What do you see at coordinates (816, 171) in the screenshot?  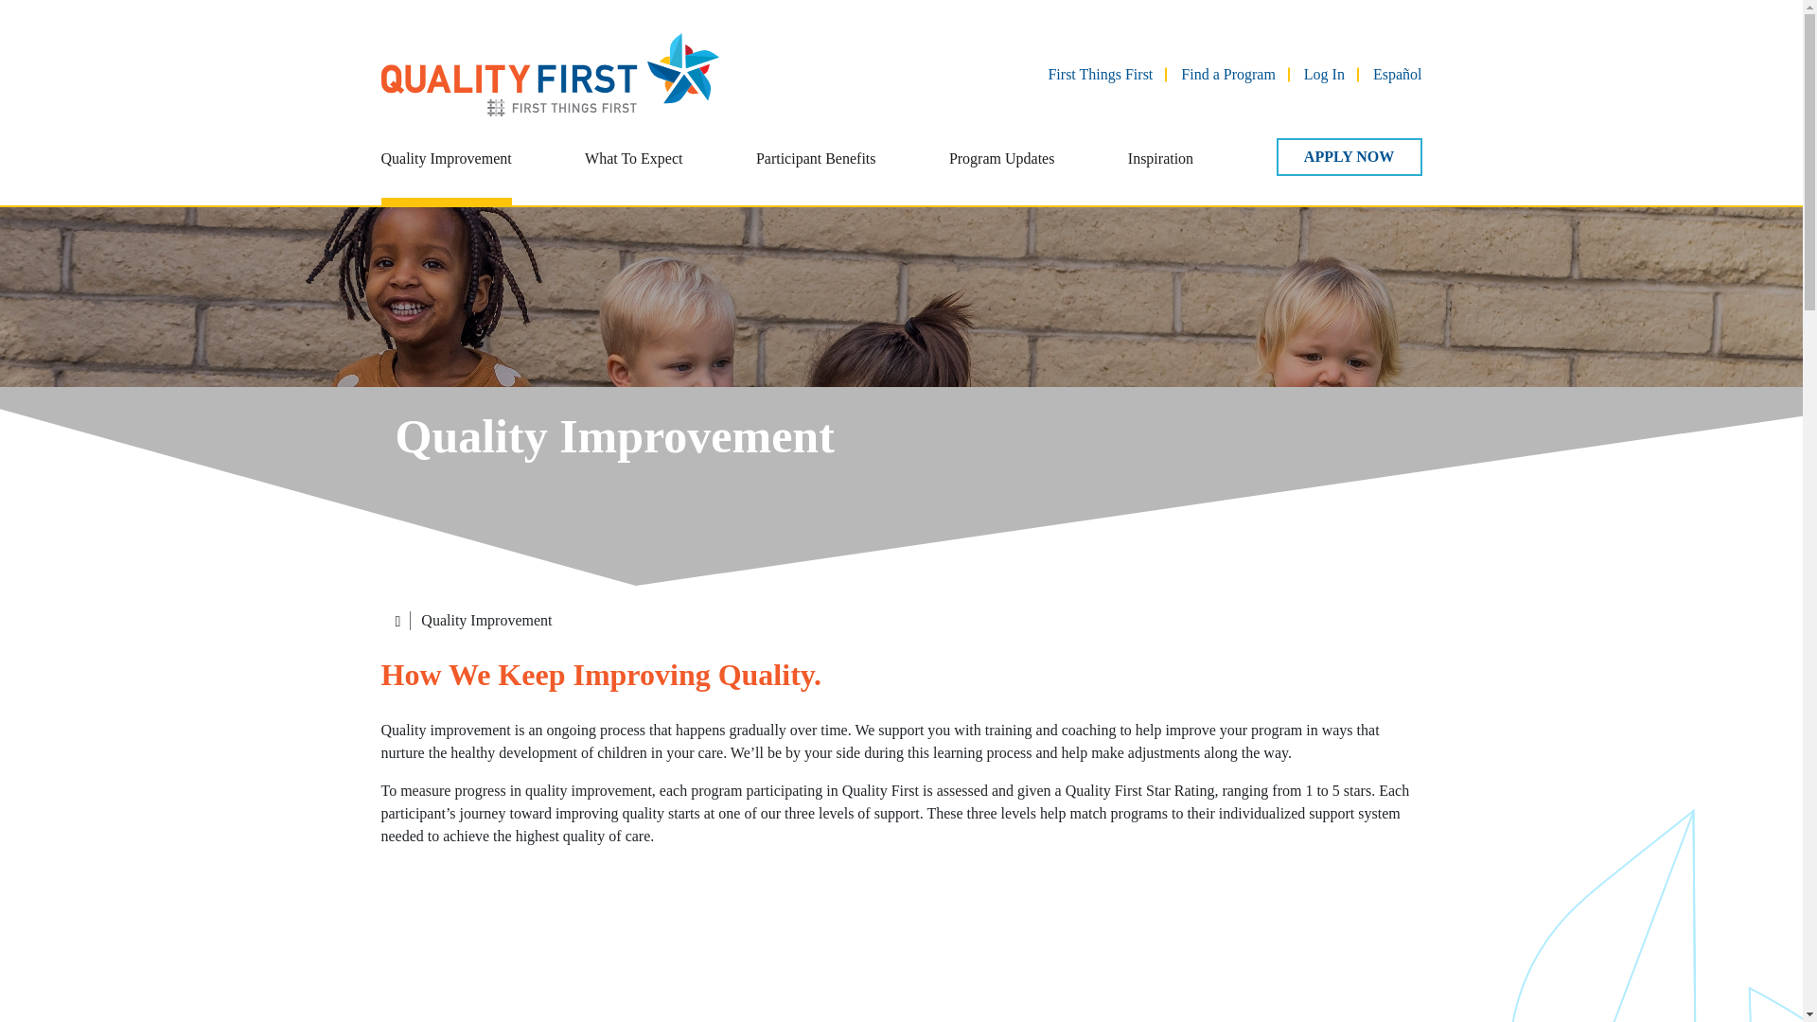 I see `Participant Benefits` at bounding box center [816, 171].